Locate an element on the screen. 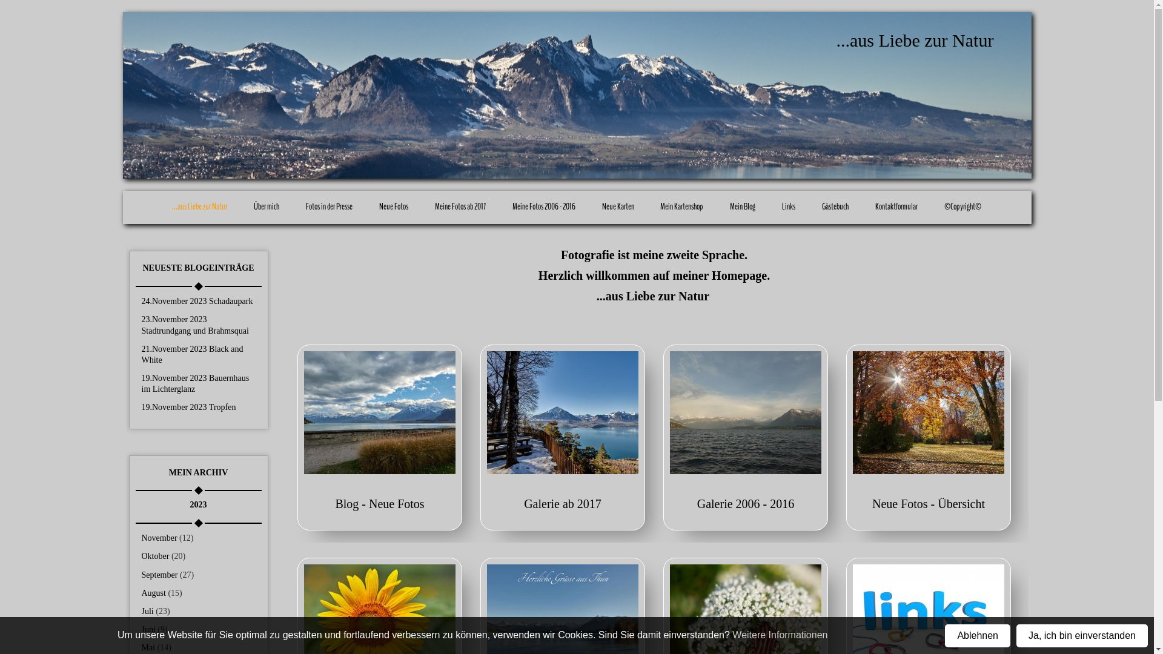 This screenshot has width=1163, height=654. Juli (23) is located at coordinates (156, 612).